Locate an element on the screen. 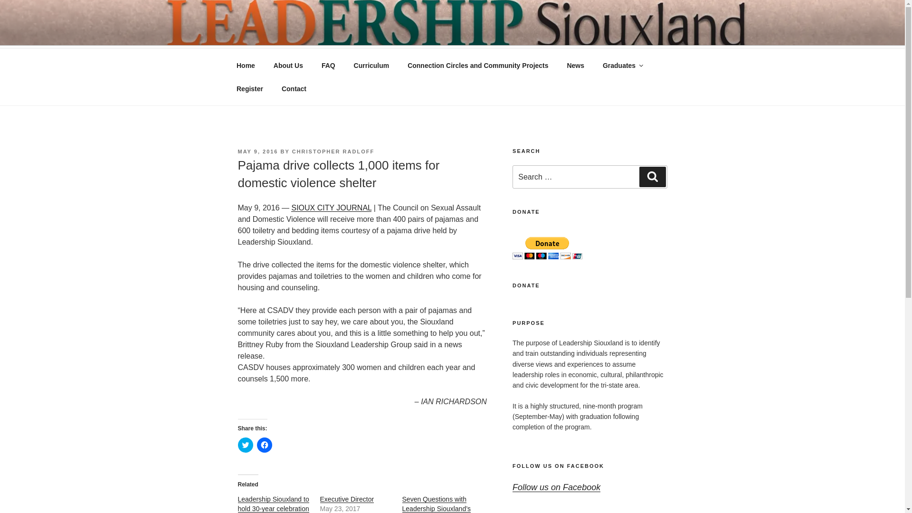  Home is located at coordinates (246, 66).